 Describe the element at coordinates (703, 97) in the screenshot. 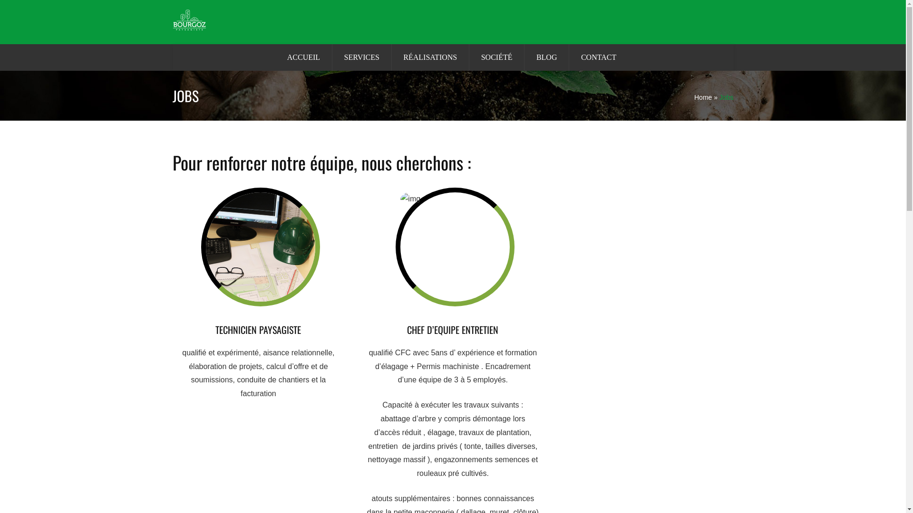

I see `Home` at that location.